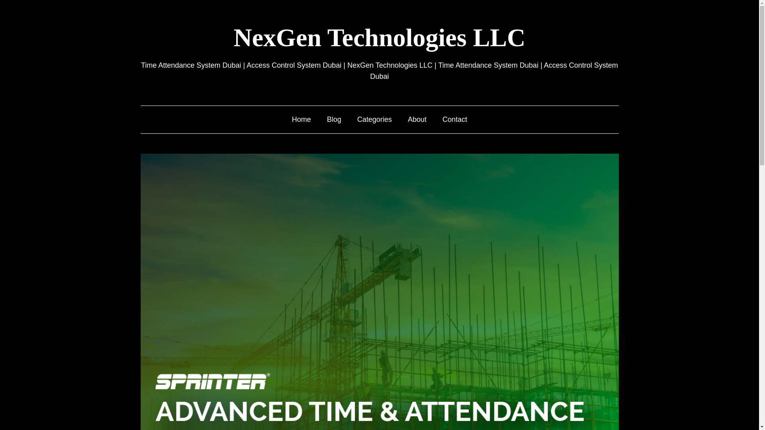 The image size is (765, 430). What do you see at coordinates (334, 119) in the screenshot?
I see `Blog` at bounding box center [334, 119].